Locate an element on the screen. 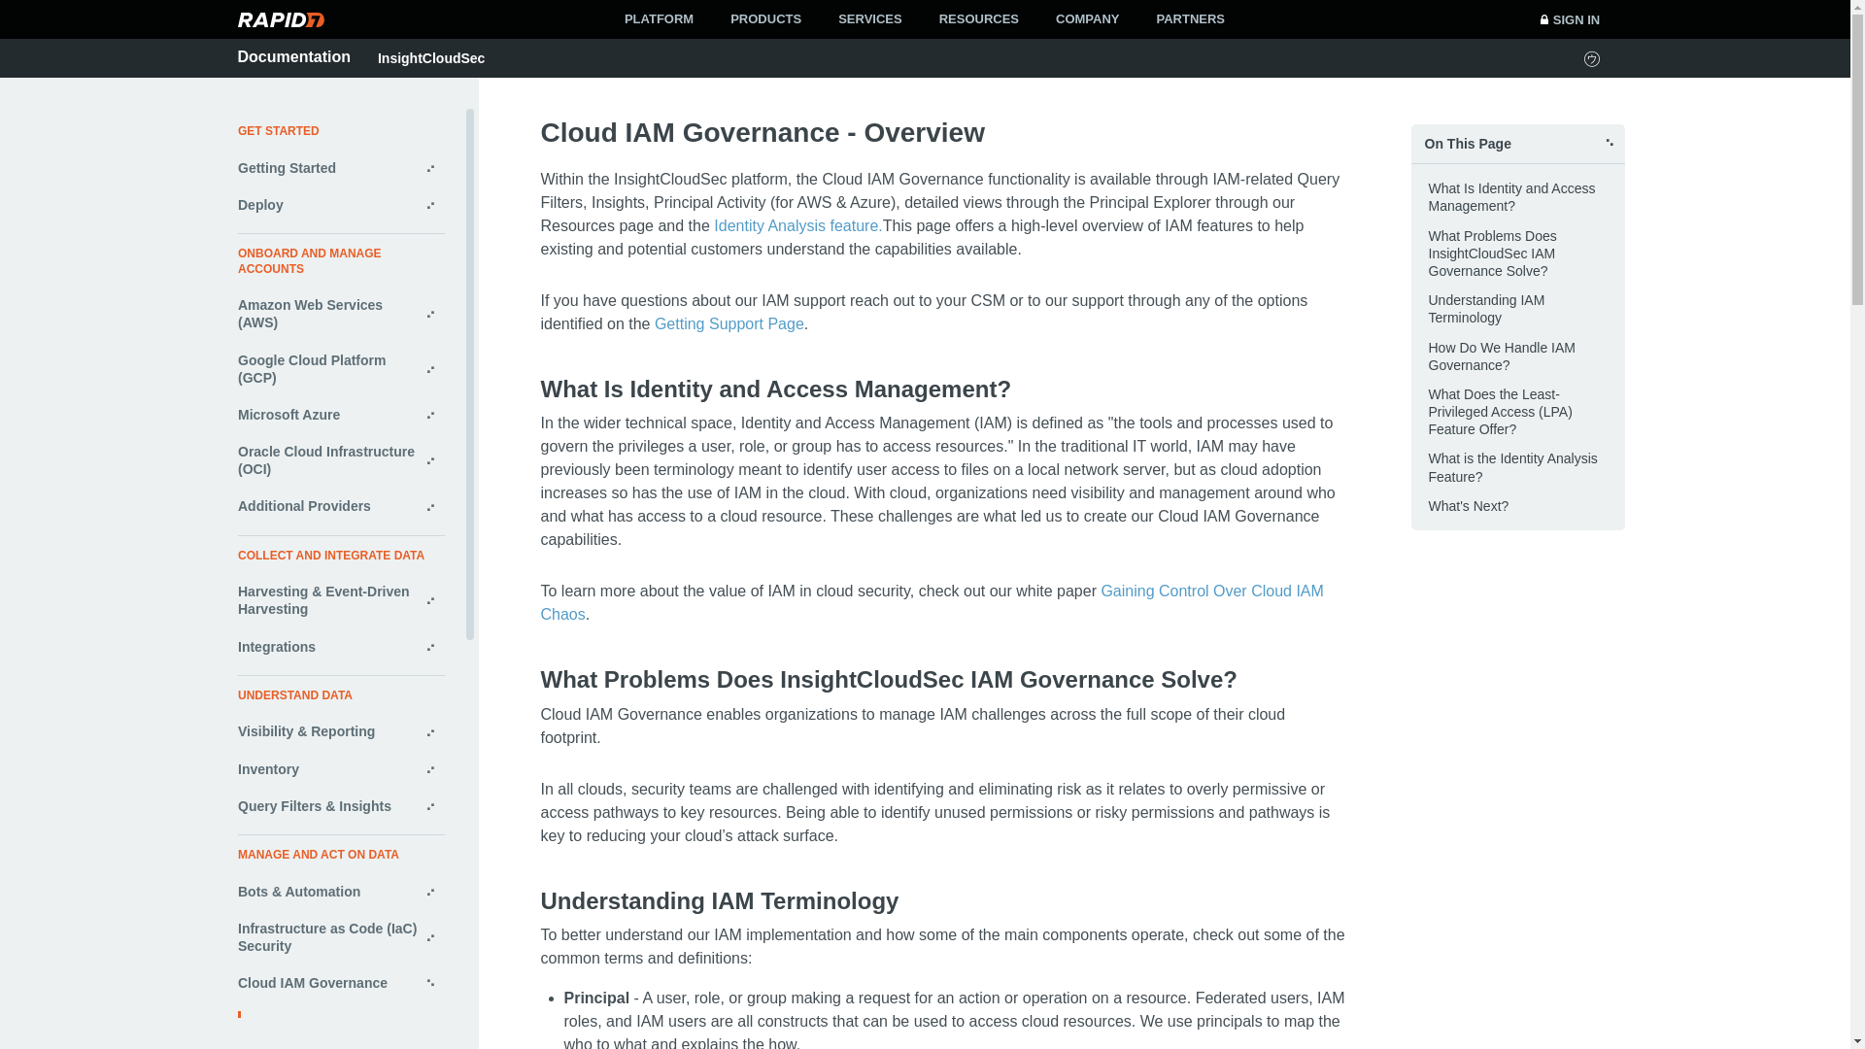 The width and height of the screenshot is (1865, 1049). Documentation is located at coordinates (293, 56).